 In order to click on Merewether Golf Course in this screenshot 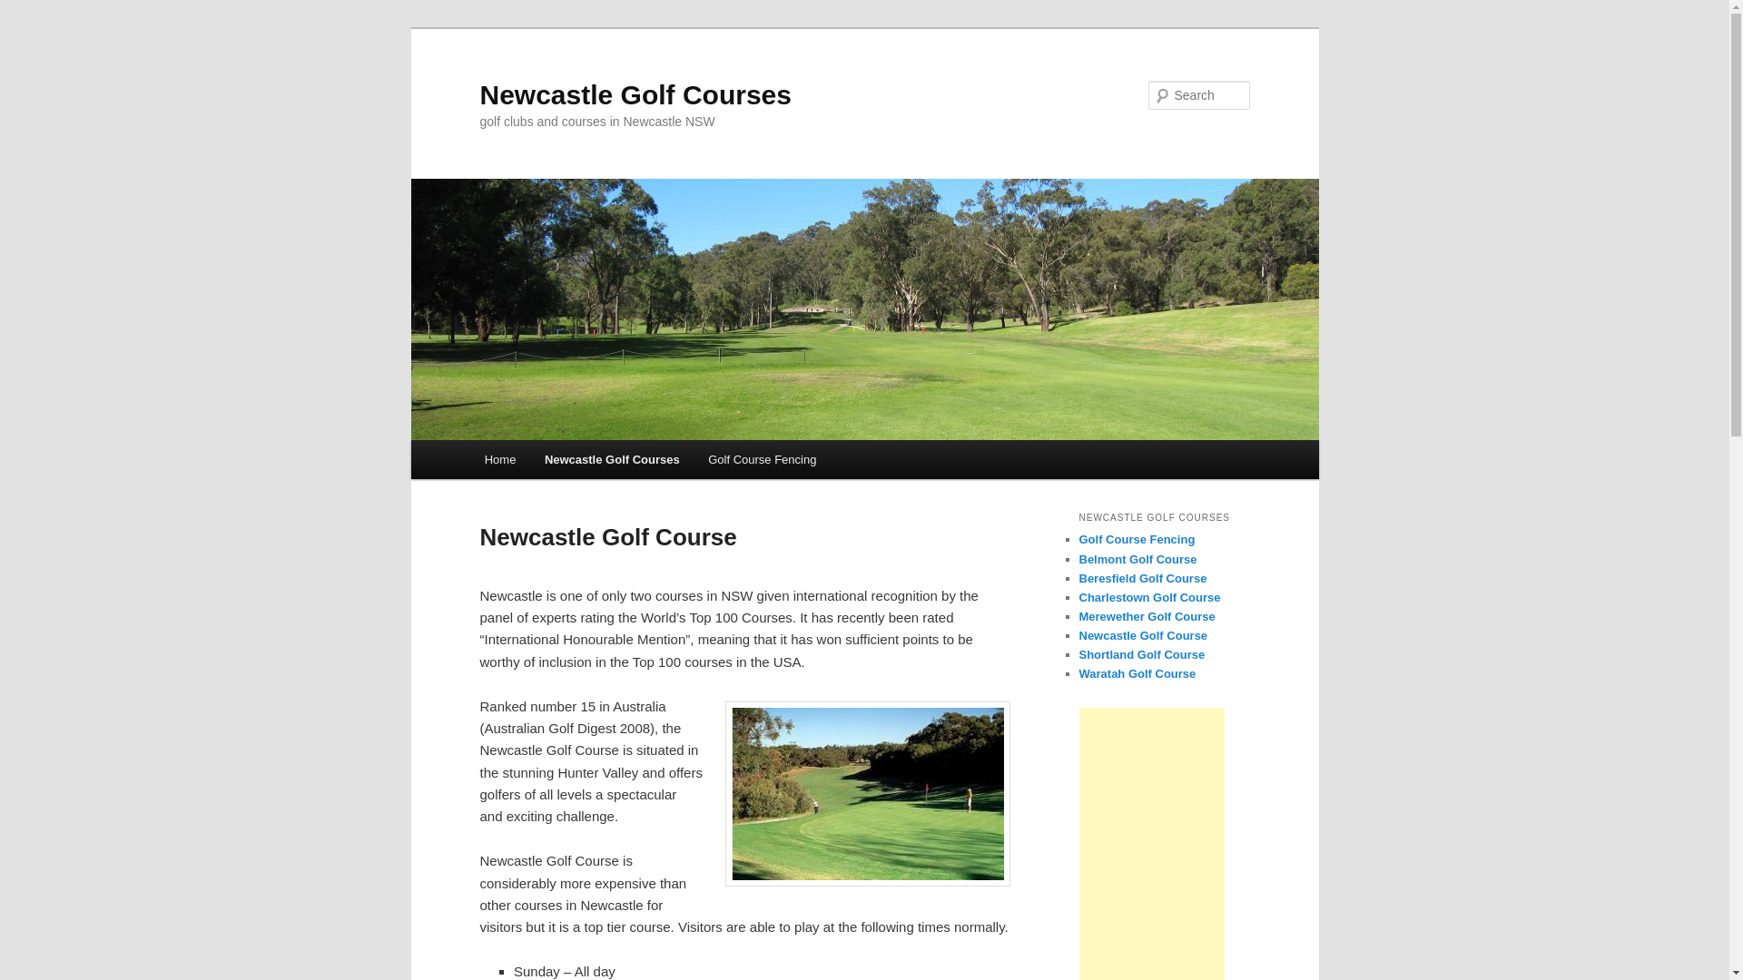, I will do `click(1147, 617)`.